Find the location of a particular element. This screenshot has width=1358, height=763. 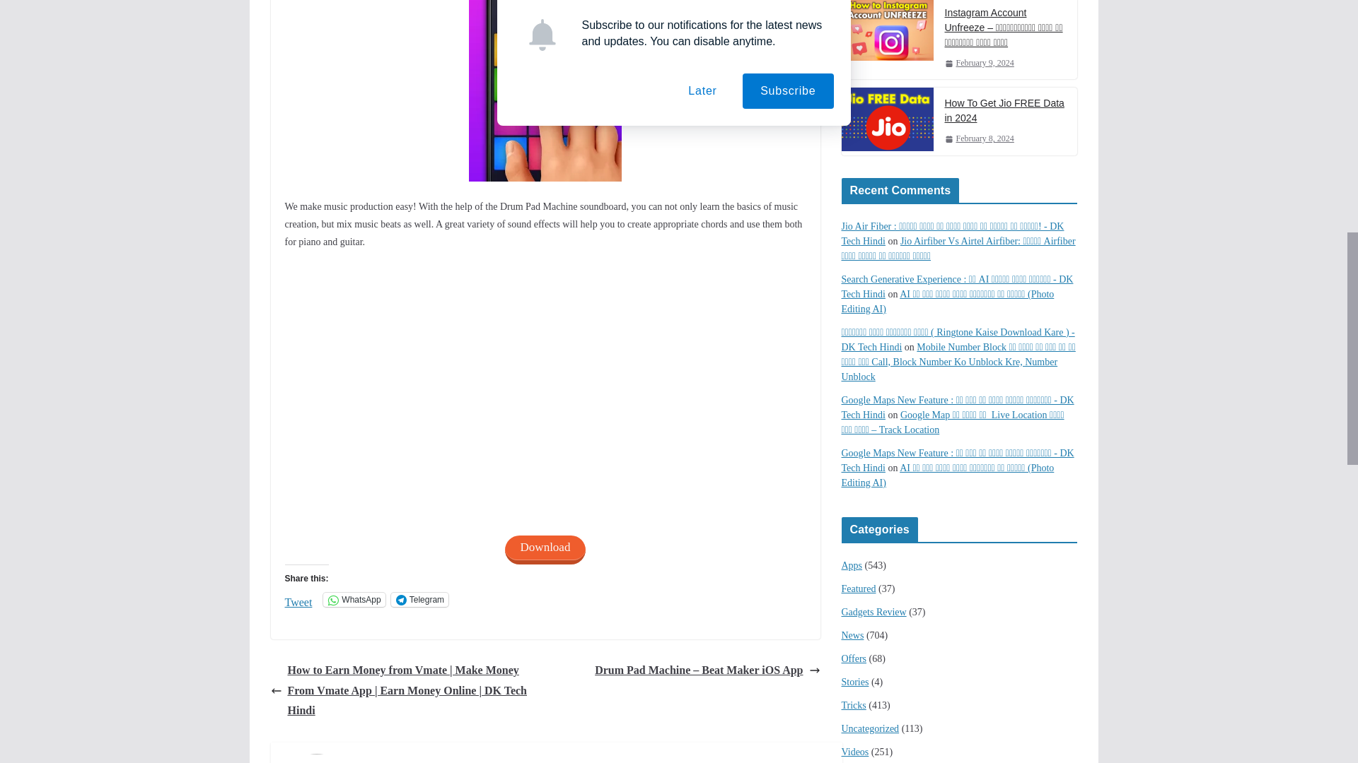

Tweet is located at coordinates (298, 599).